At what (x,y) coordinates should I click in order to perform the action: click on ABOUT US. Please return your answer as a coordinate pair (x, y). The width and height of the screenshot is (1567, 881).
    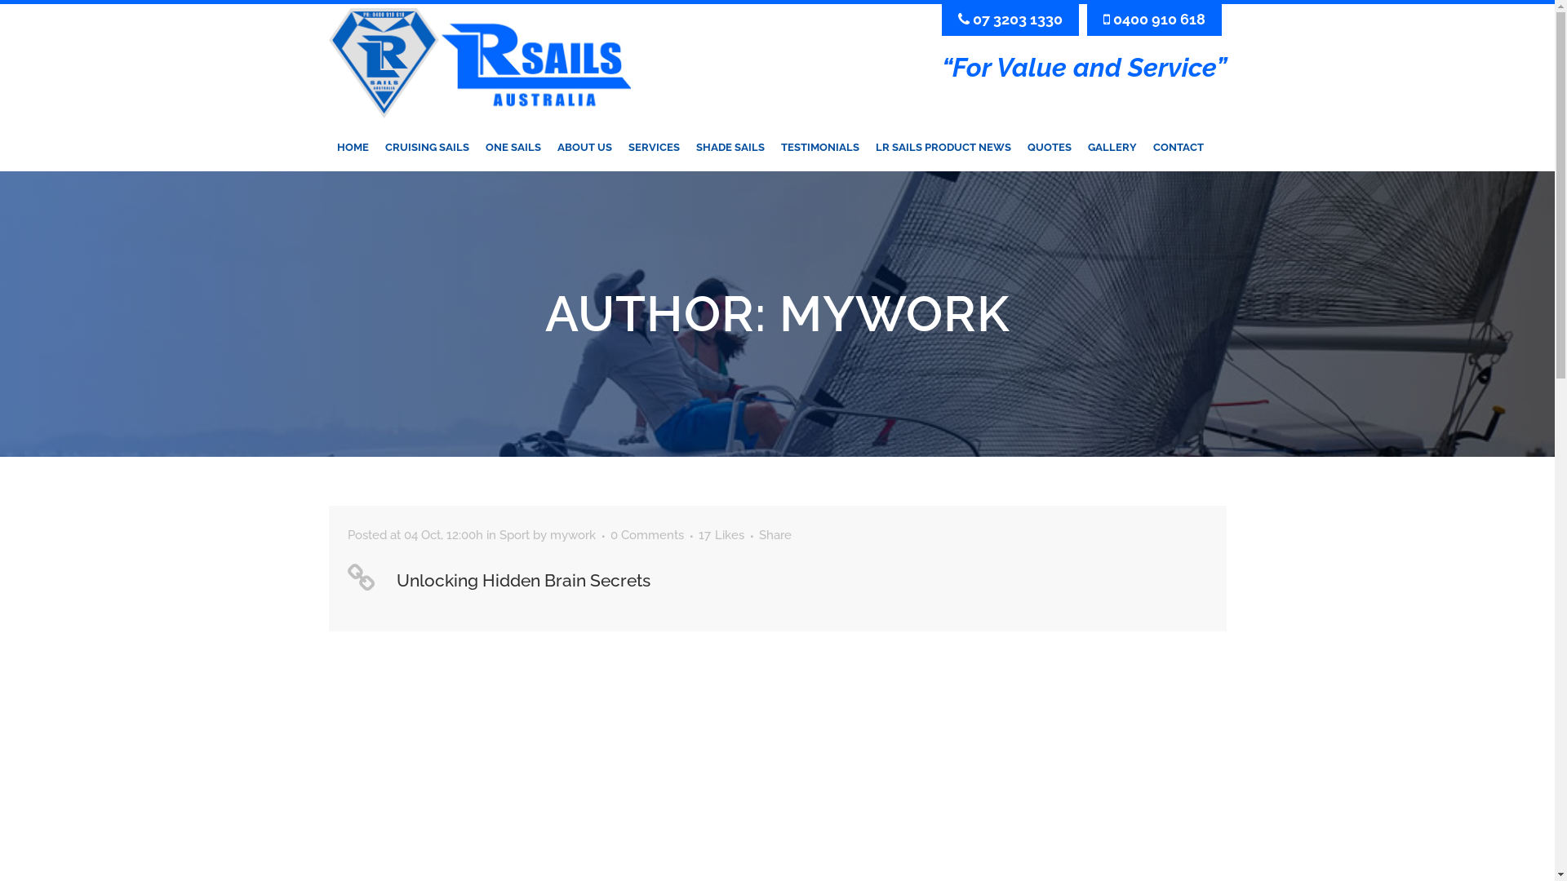
    Looking at the image, I should click on (584, 147).